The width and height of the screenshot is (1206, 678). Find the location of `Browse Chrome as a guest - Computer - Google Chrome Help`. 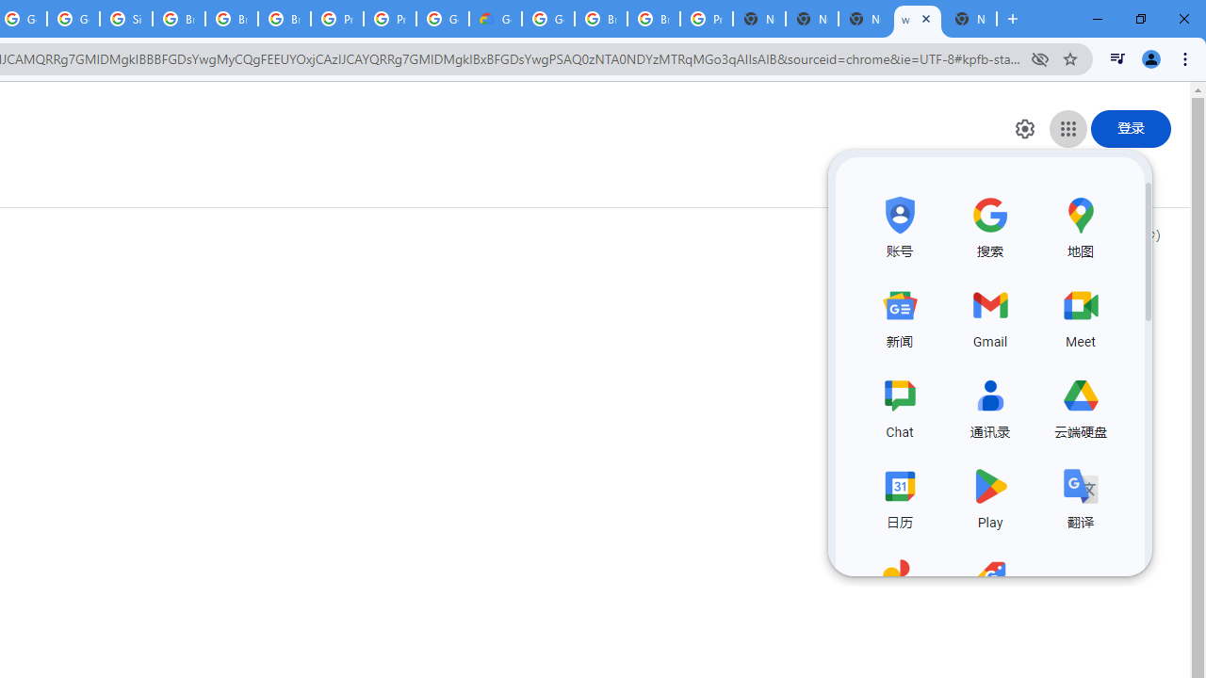

Browse Chrome as a guest - Computer - Google Chrome Help is located at coordinates (285, 19).